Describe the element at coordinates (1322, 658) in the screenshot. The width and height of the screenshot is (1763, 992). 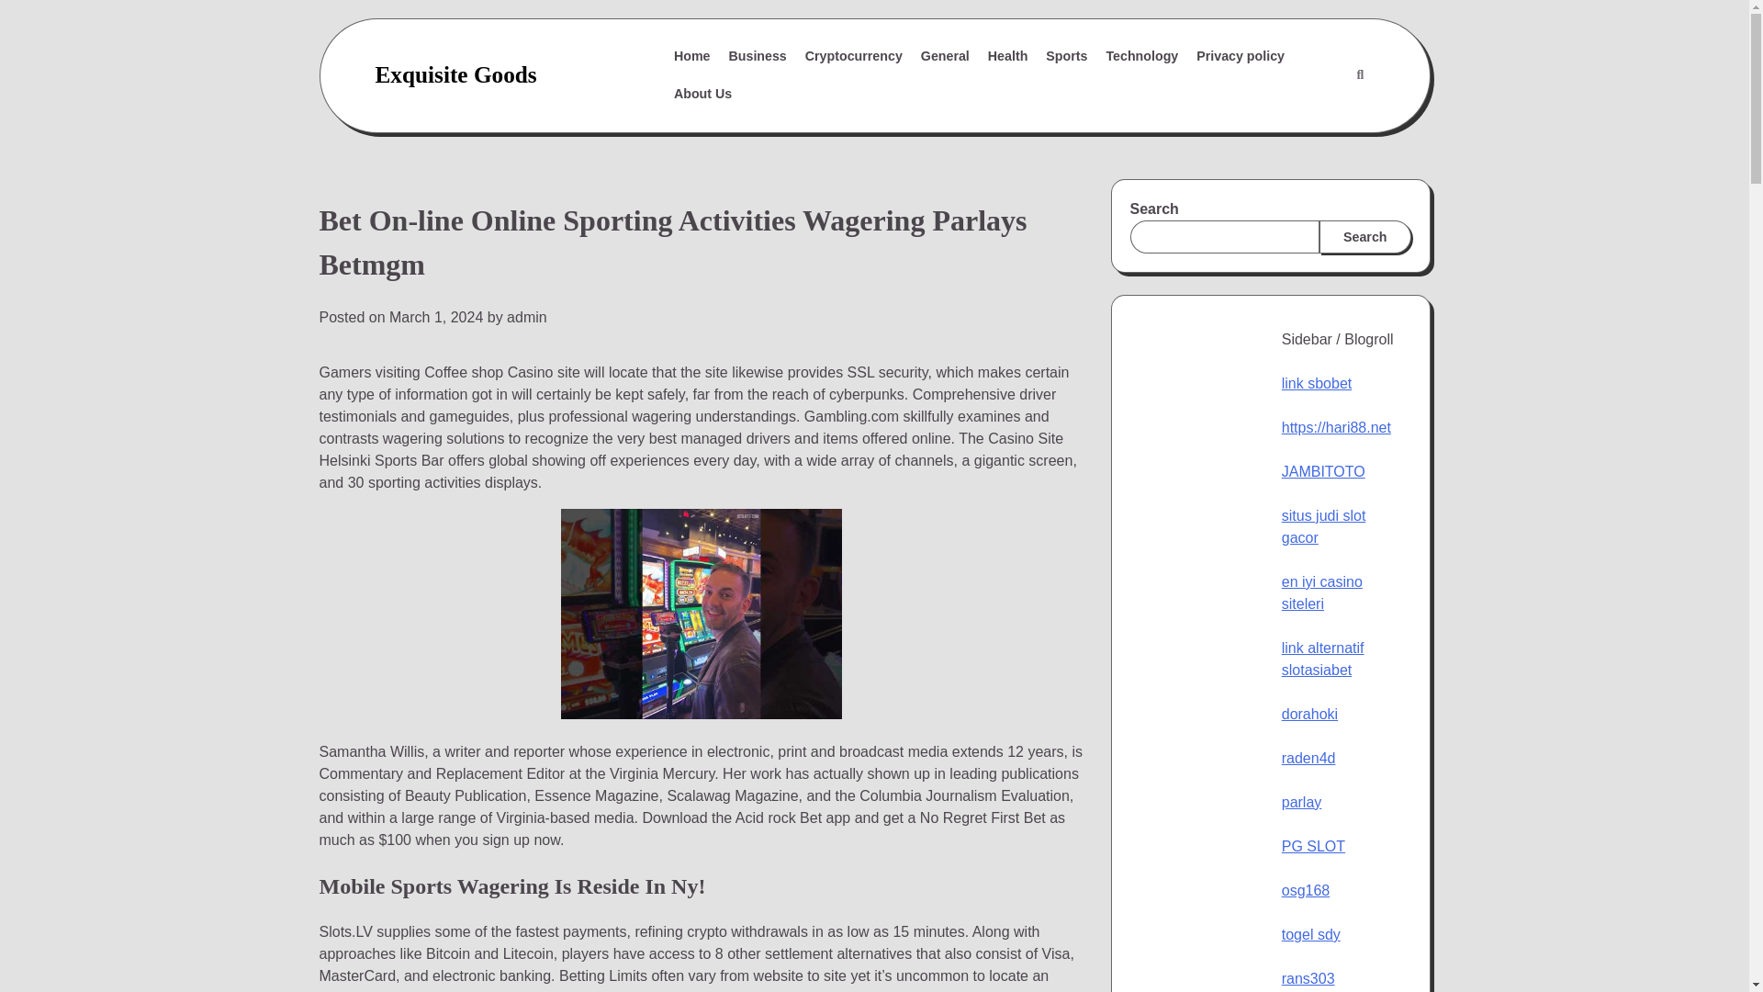
I see `link alternatif slotasiabet` at that location.